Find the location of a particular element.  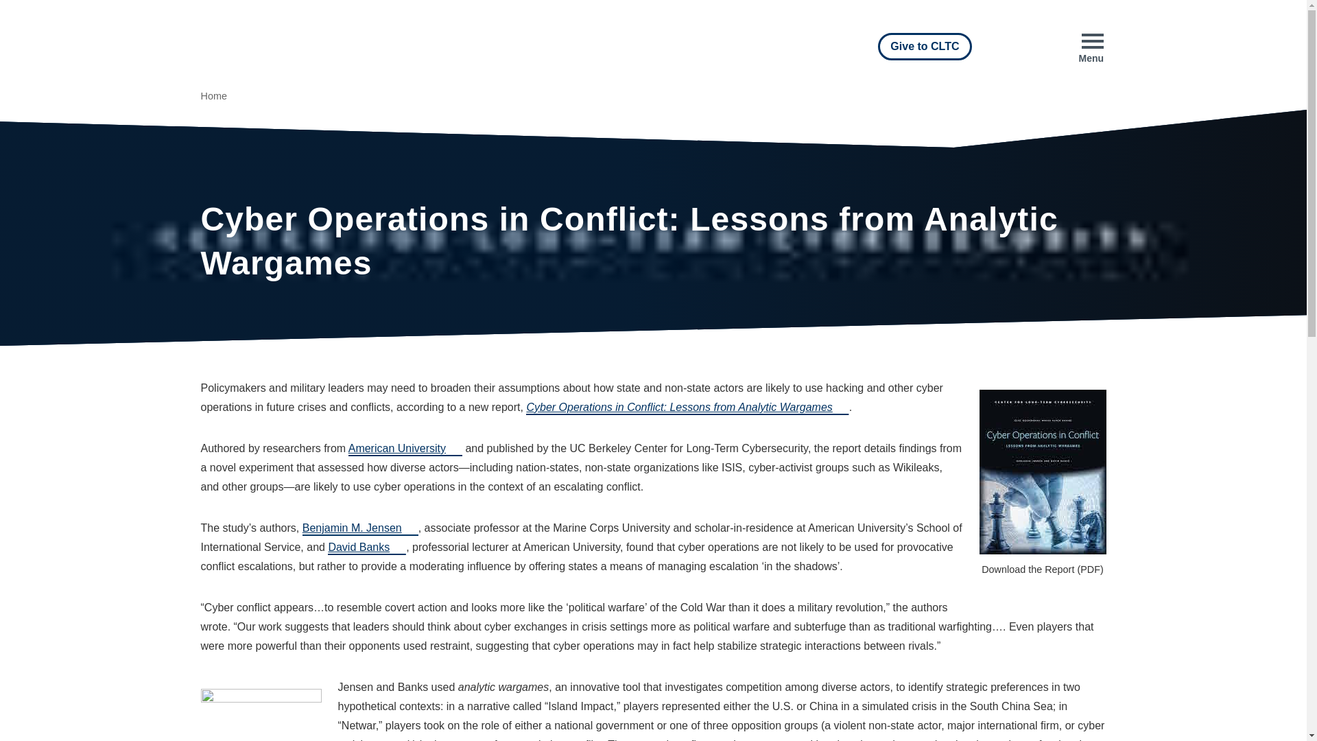

Cyber Operations in Conflict: Lessons from Analytic Wargames is located at coordinates (687, 408).